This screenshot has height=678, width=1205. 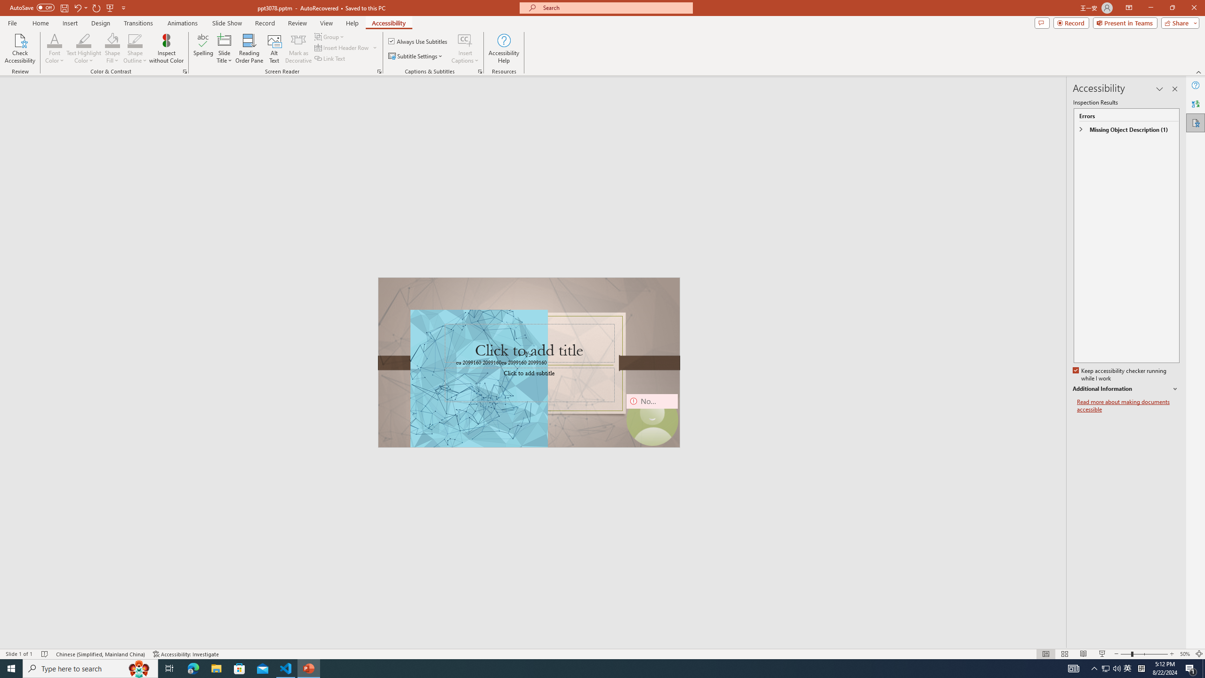 What do you see at coordinates (465, 48) in the screenshot?
I see `Insert Captions` at bounding box center [465, 48].